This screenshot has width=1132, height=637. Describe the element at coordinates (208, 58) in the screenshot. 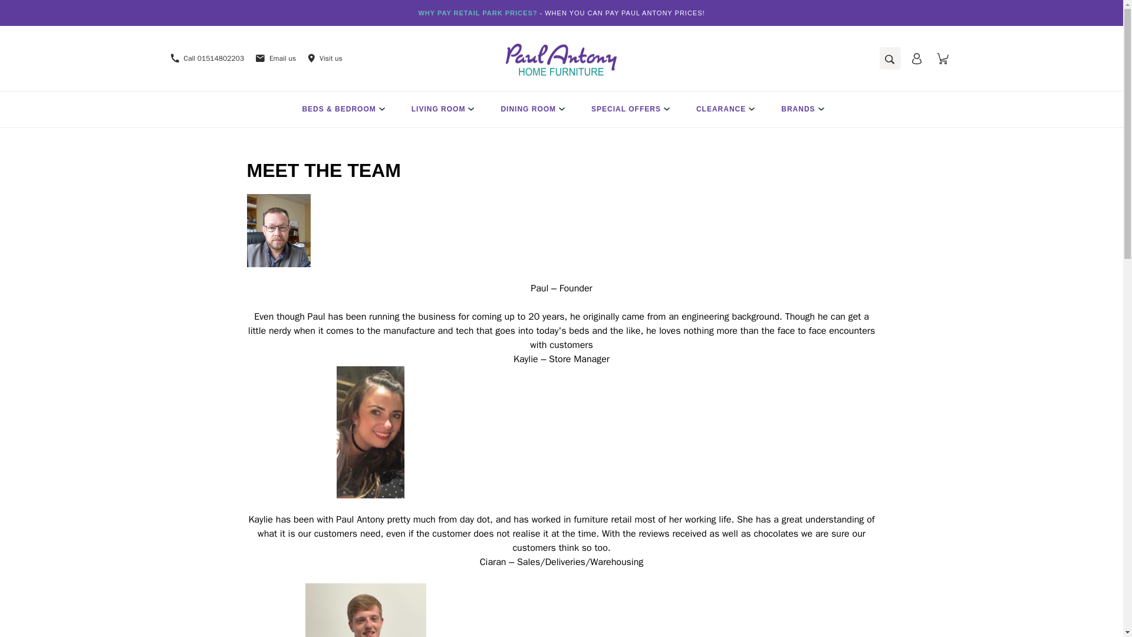

I see `Call 01514802203` at that location.